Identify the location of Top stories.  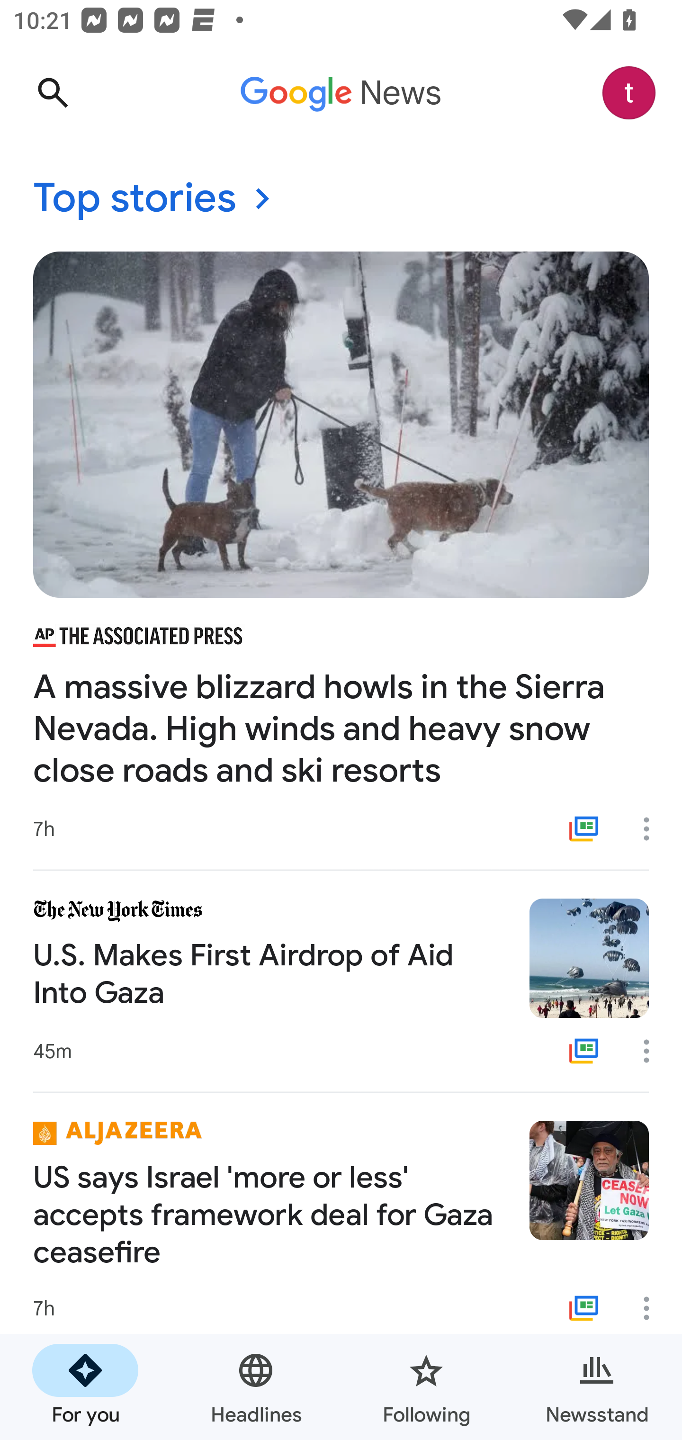
(341, 199).